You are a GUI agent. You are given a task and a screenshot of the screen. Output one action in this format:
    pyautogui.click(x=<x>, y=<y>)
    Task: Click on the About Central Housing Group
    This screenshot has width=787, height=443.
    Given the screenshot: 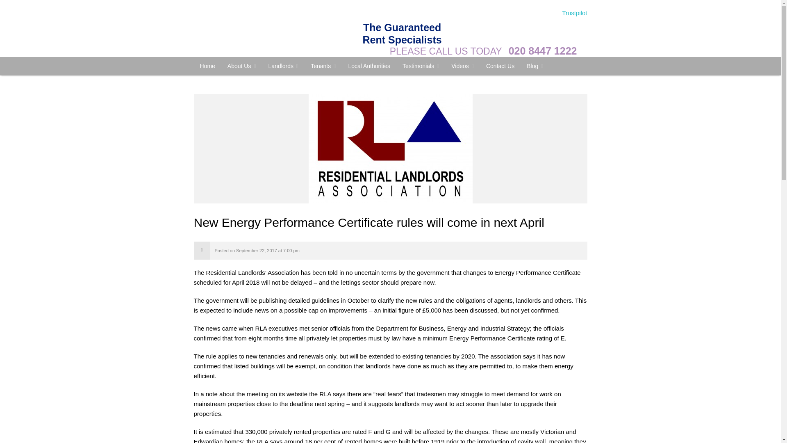 What is the action you would take?
    pyautogui.click(x=241, y=66)
    